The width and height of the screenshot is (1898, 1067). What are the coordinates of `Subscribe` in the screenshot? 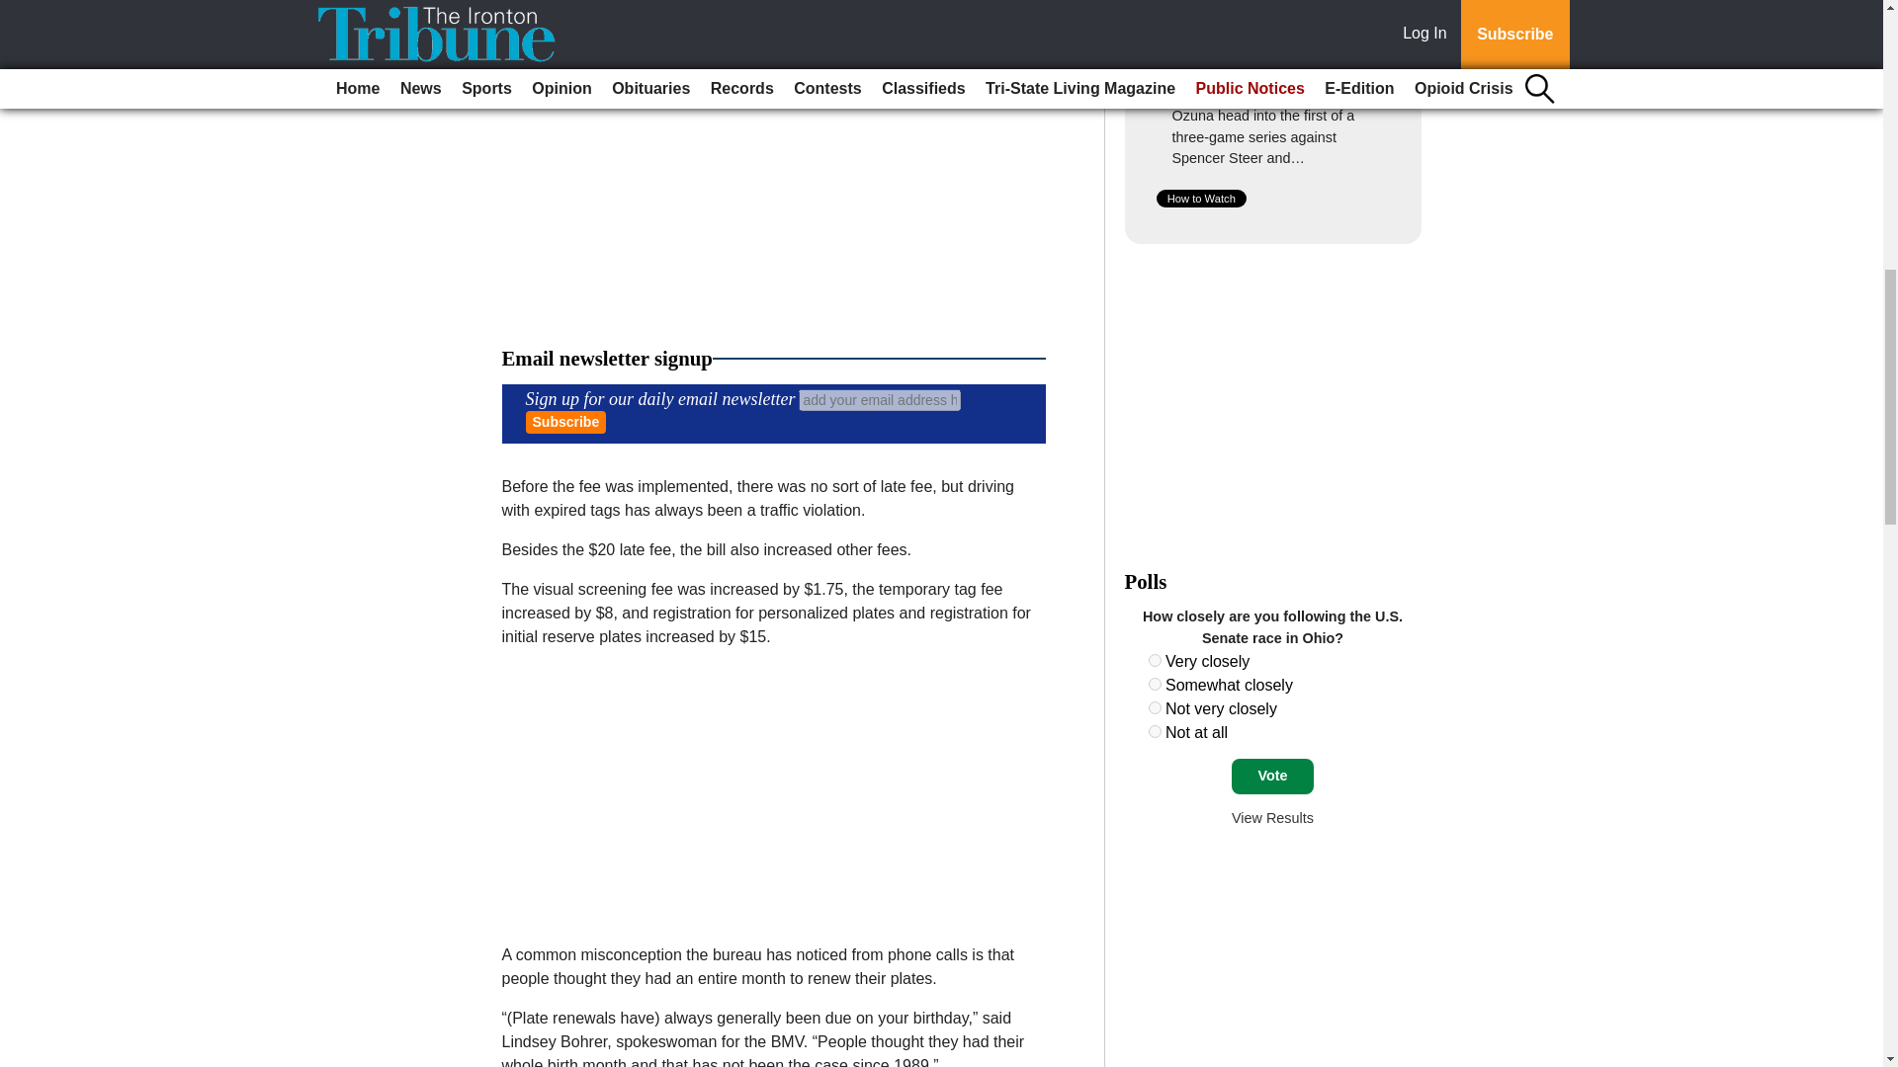 It's located at (565, 421).